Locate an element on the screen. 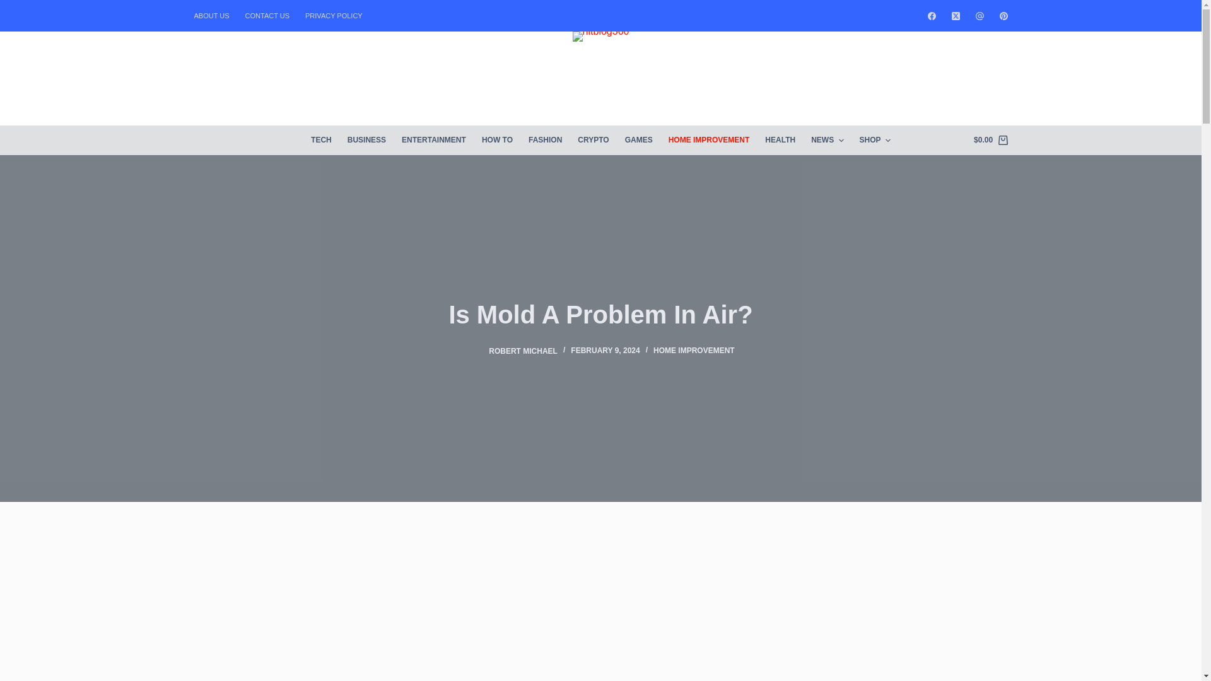 This screenshot has height=681, width=1211. PRIVACY POLICY is located at coordinates (330, 15).